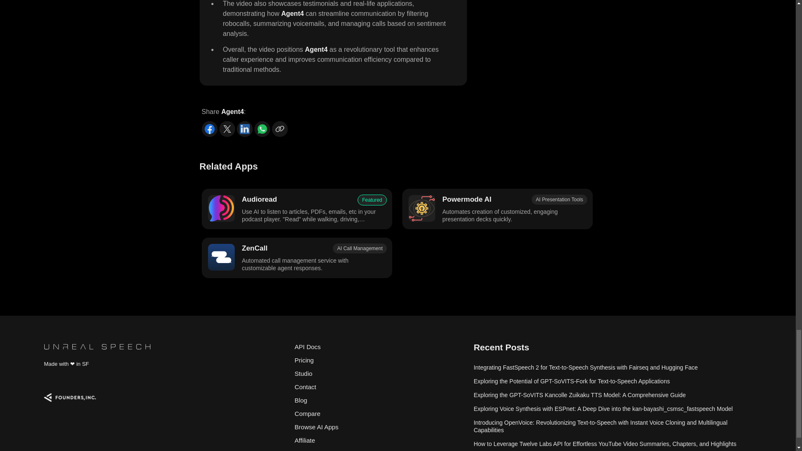  Describe the element at coordinates (209, 129) in the screenshot. I see `Share on Facebook` at that location.